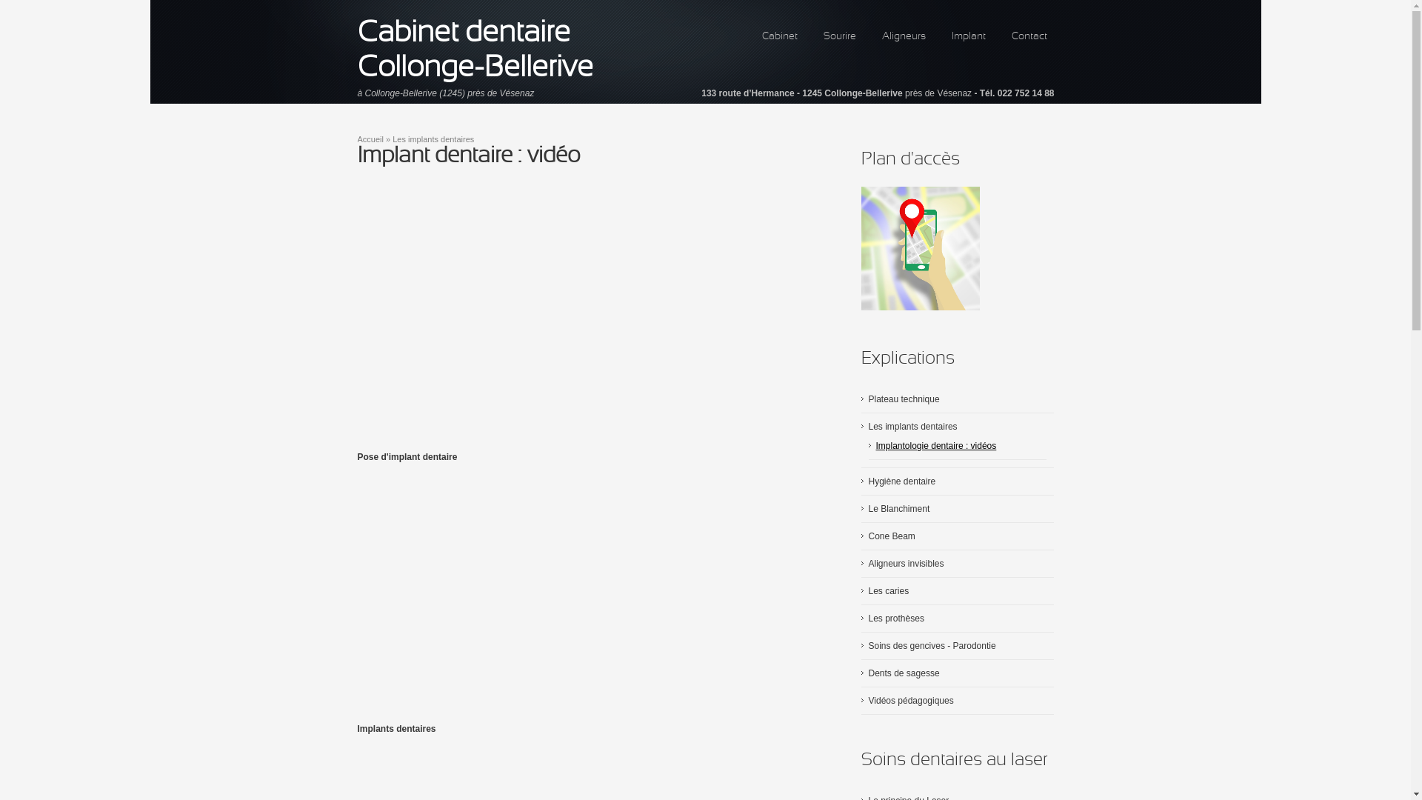 The image size is (1422, 800). What do you see at coordinates (912, 427) in the screenshot?
I see `Les implants dentaires` at bounding box center [912, 427].